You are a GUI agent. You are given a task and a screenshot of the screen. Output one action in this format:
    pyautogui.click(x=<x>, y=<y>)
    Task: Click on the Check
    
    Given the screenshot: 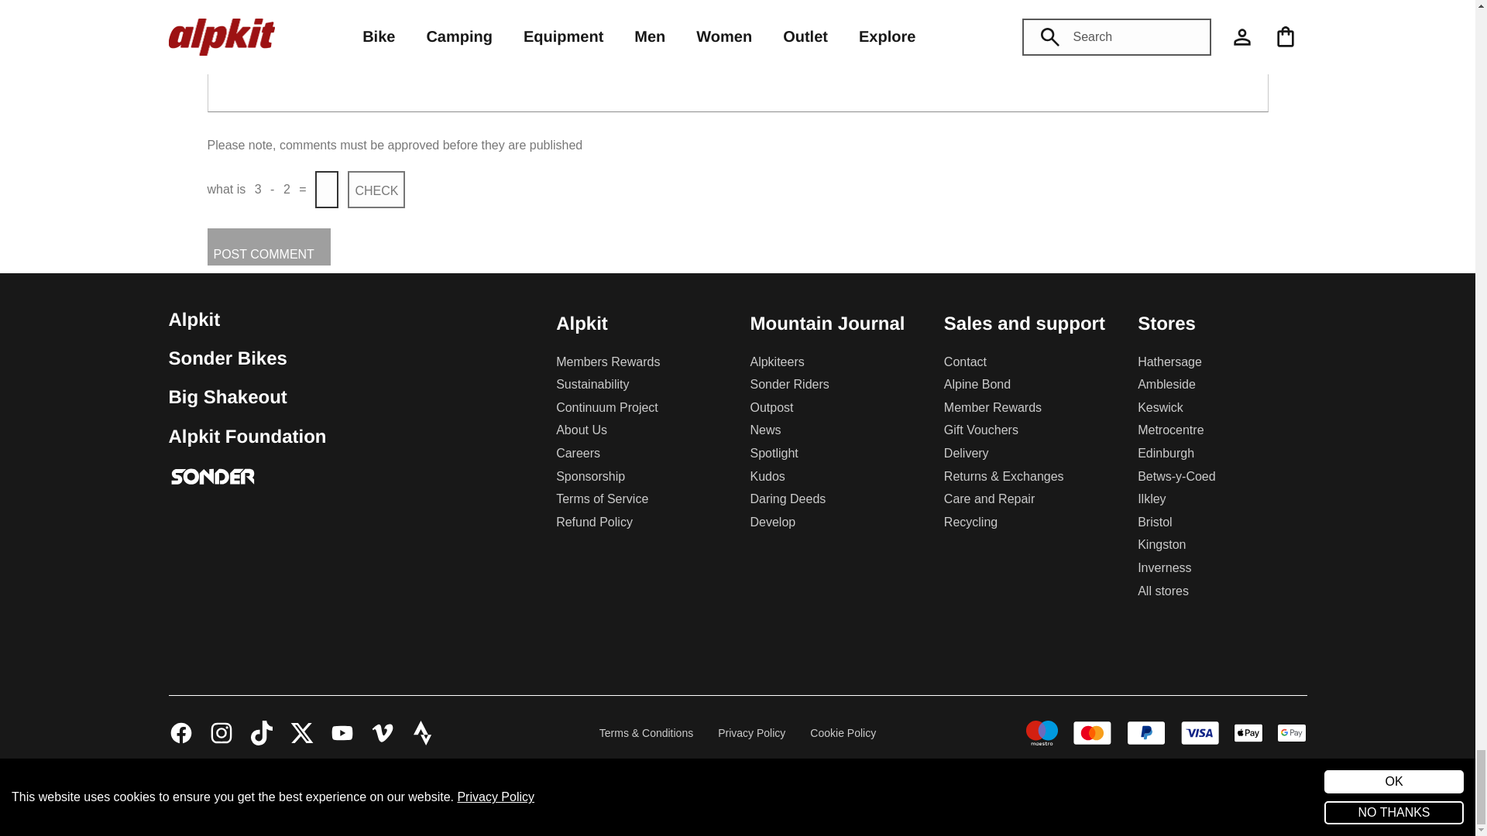 What is the action you would take?
    pyautogui.click(x=375, y=189)
    